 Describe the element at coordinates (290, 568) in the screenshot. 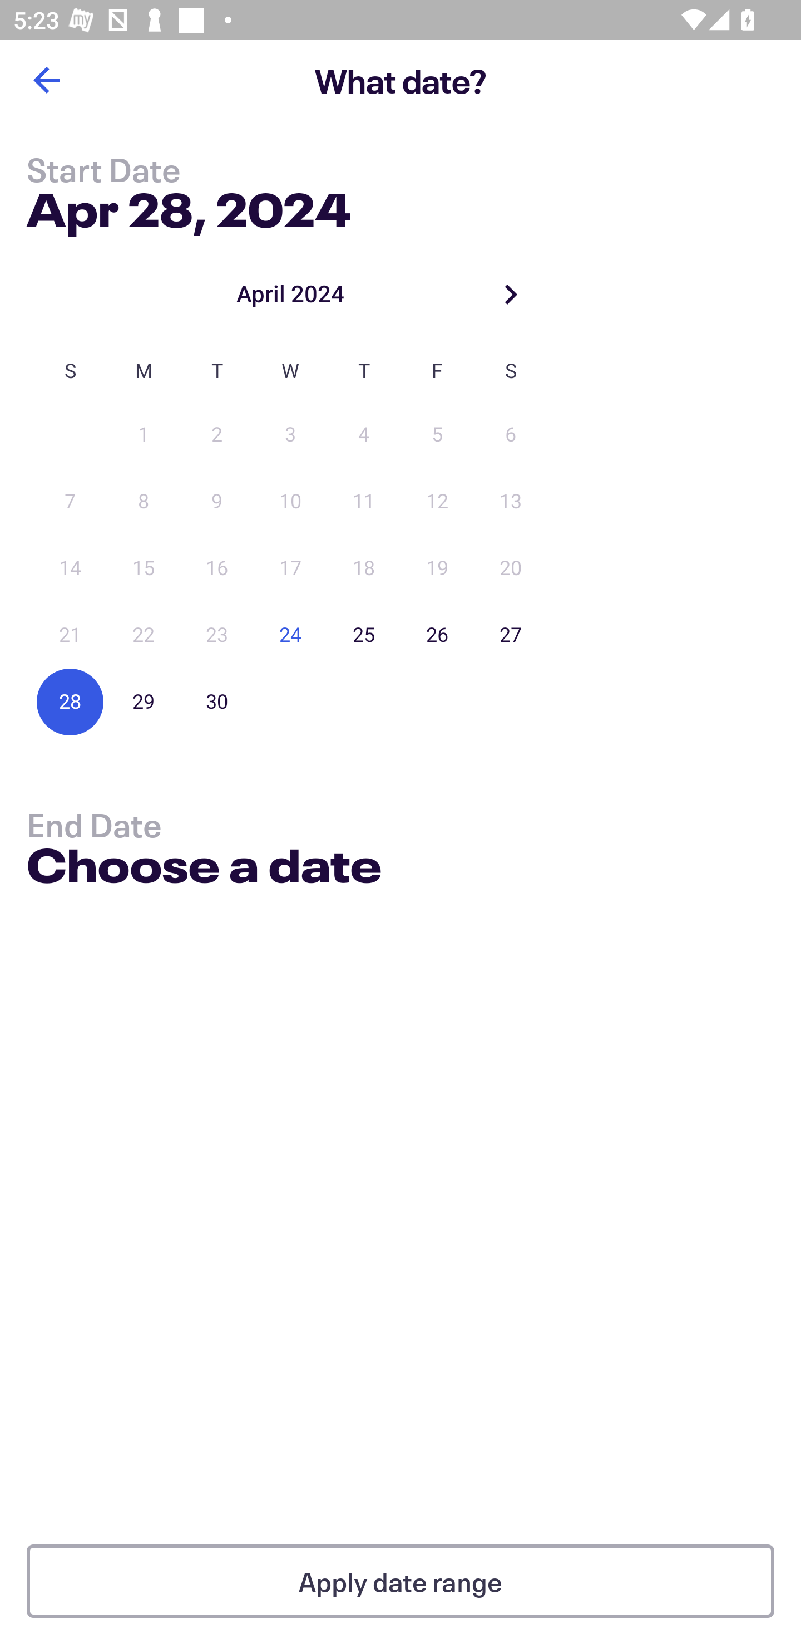

I see `17 17 April 2024` at that location.